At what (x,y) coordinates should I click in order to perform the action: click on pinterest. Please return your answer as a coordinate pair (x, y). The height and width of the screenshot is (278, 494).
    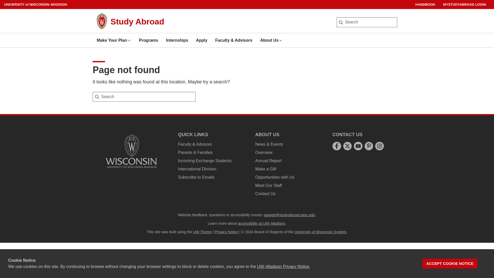
    Looking at the image, I should click on (368, 146).